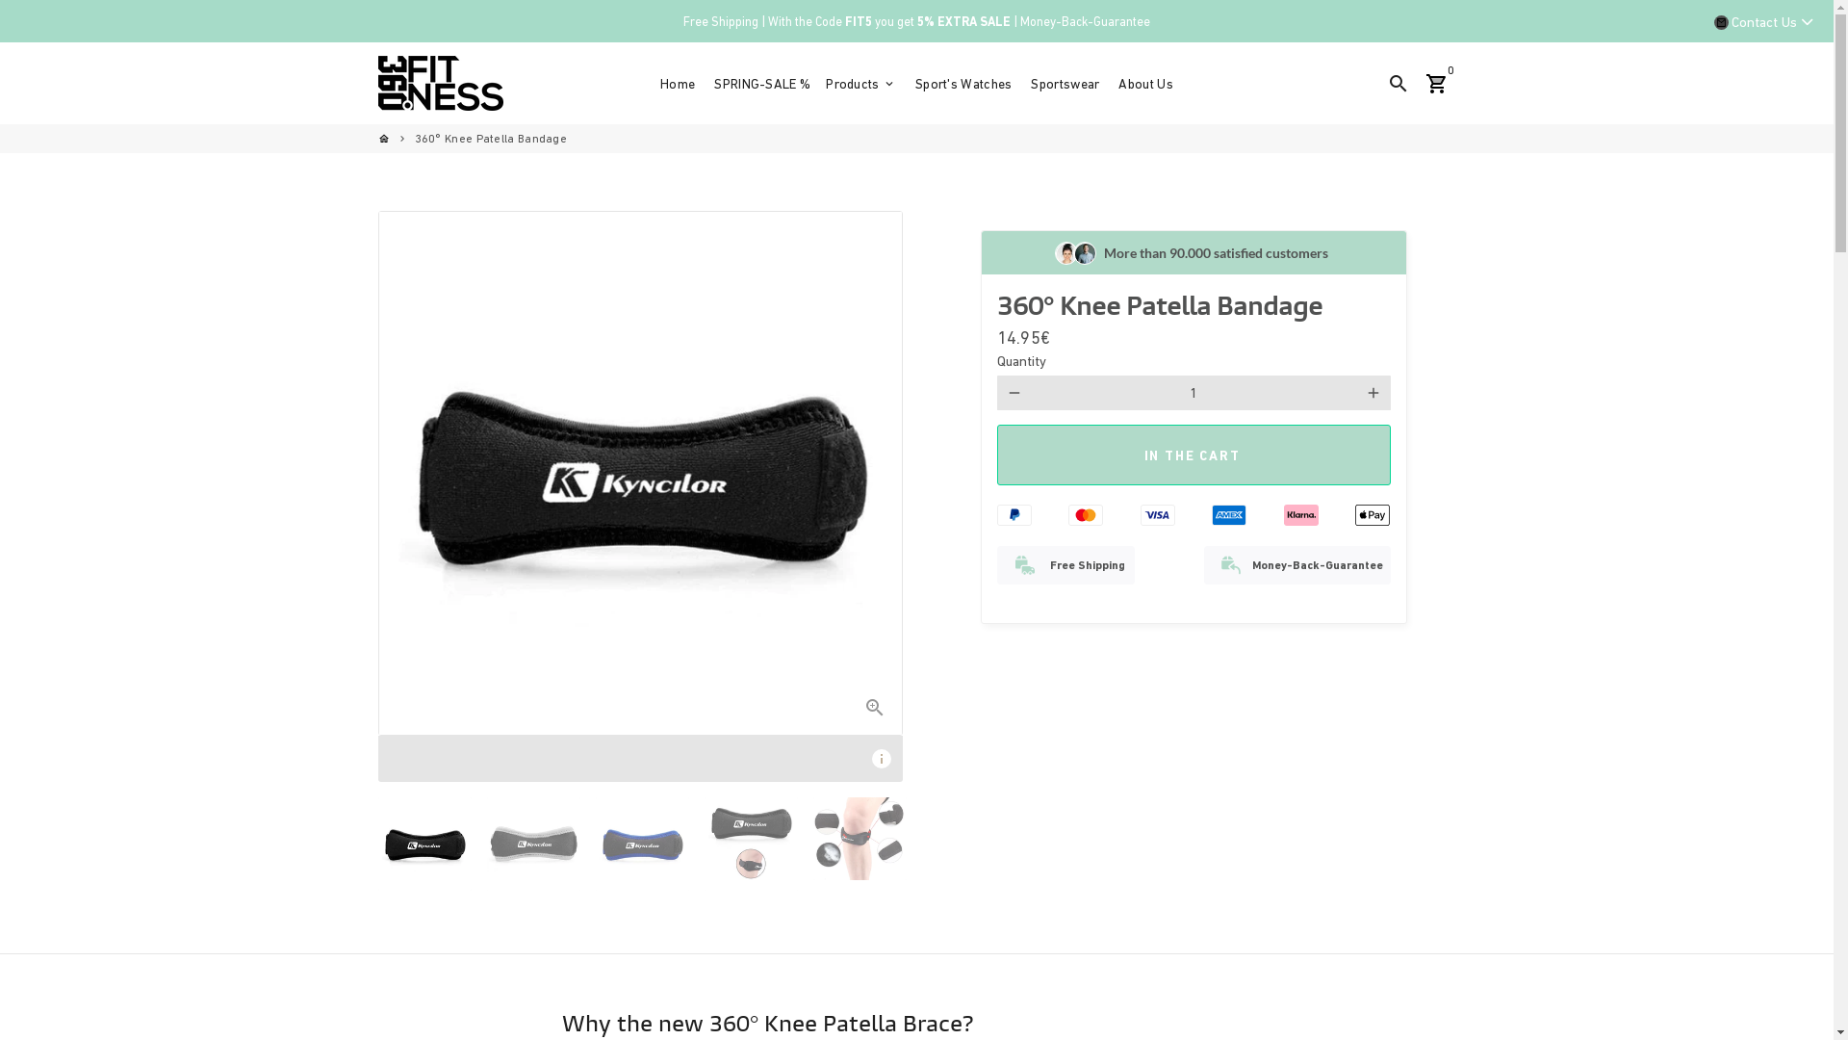 The width and height of the screenshot is (1848, 1040). What do you see at coordinates (1145, 84) in the screenshot?
I see `About Us` at bounding box center [1145, 84].